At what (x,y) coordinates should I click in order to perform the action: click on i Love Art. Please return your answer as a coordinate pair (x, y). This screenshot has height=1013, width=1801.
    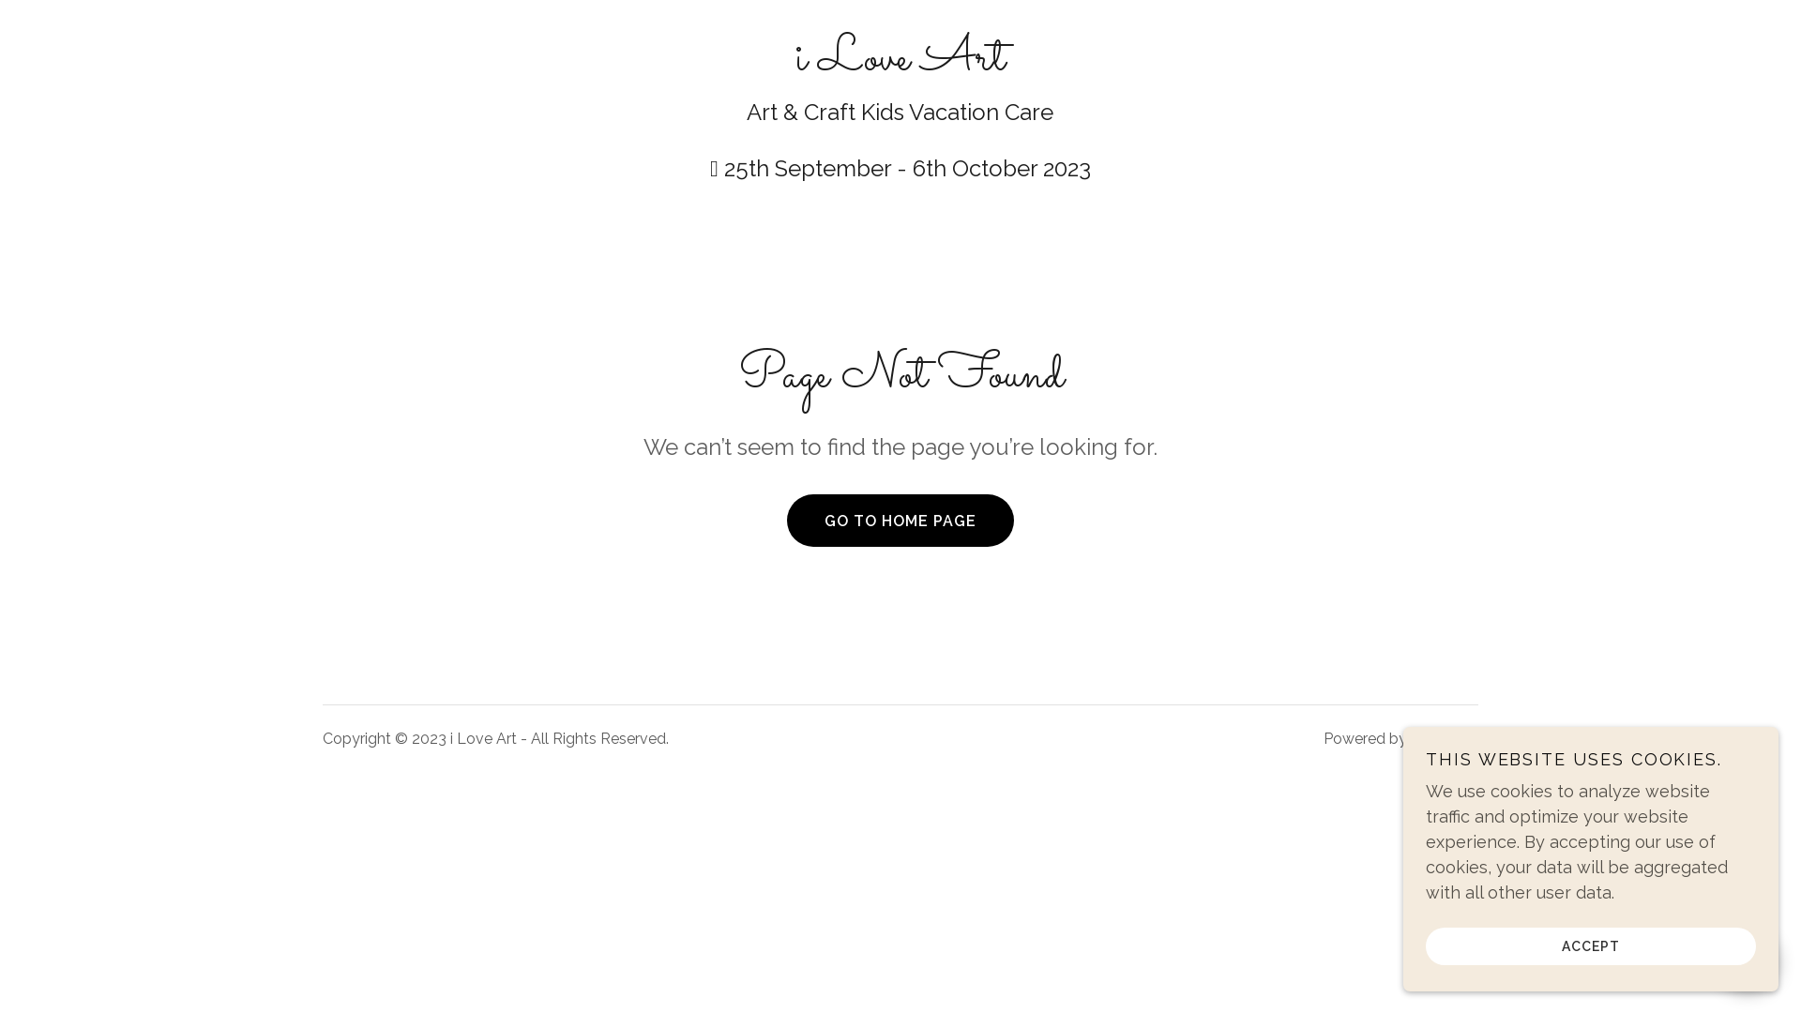
    Looking at the image, I should click on (900, 63).